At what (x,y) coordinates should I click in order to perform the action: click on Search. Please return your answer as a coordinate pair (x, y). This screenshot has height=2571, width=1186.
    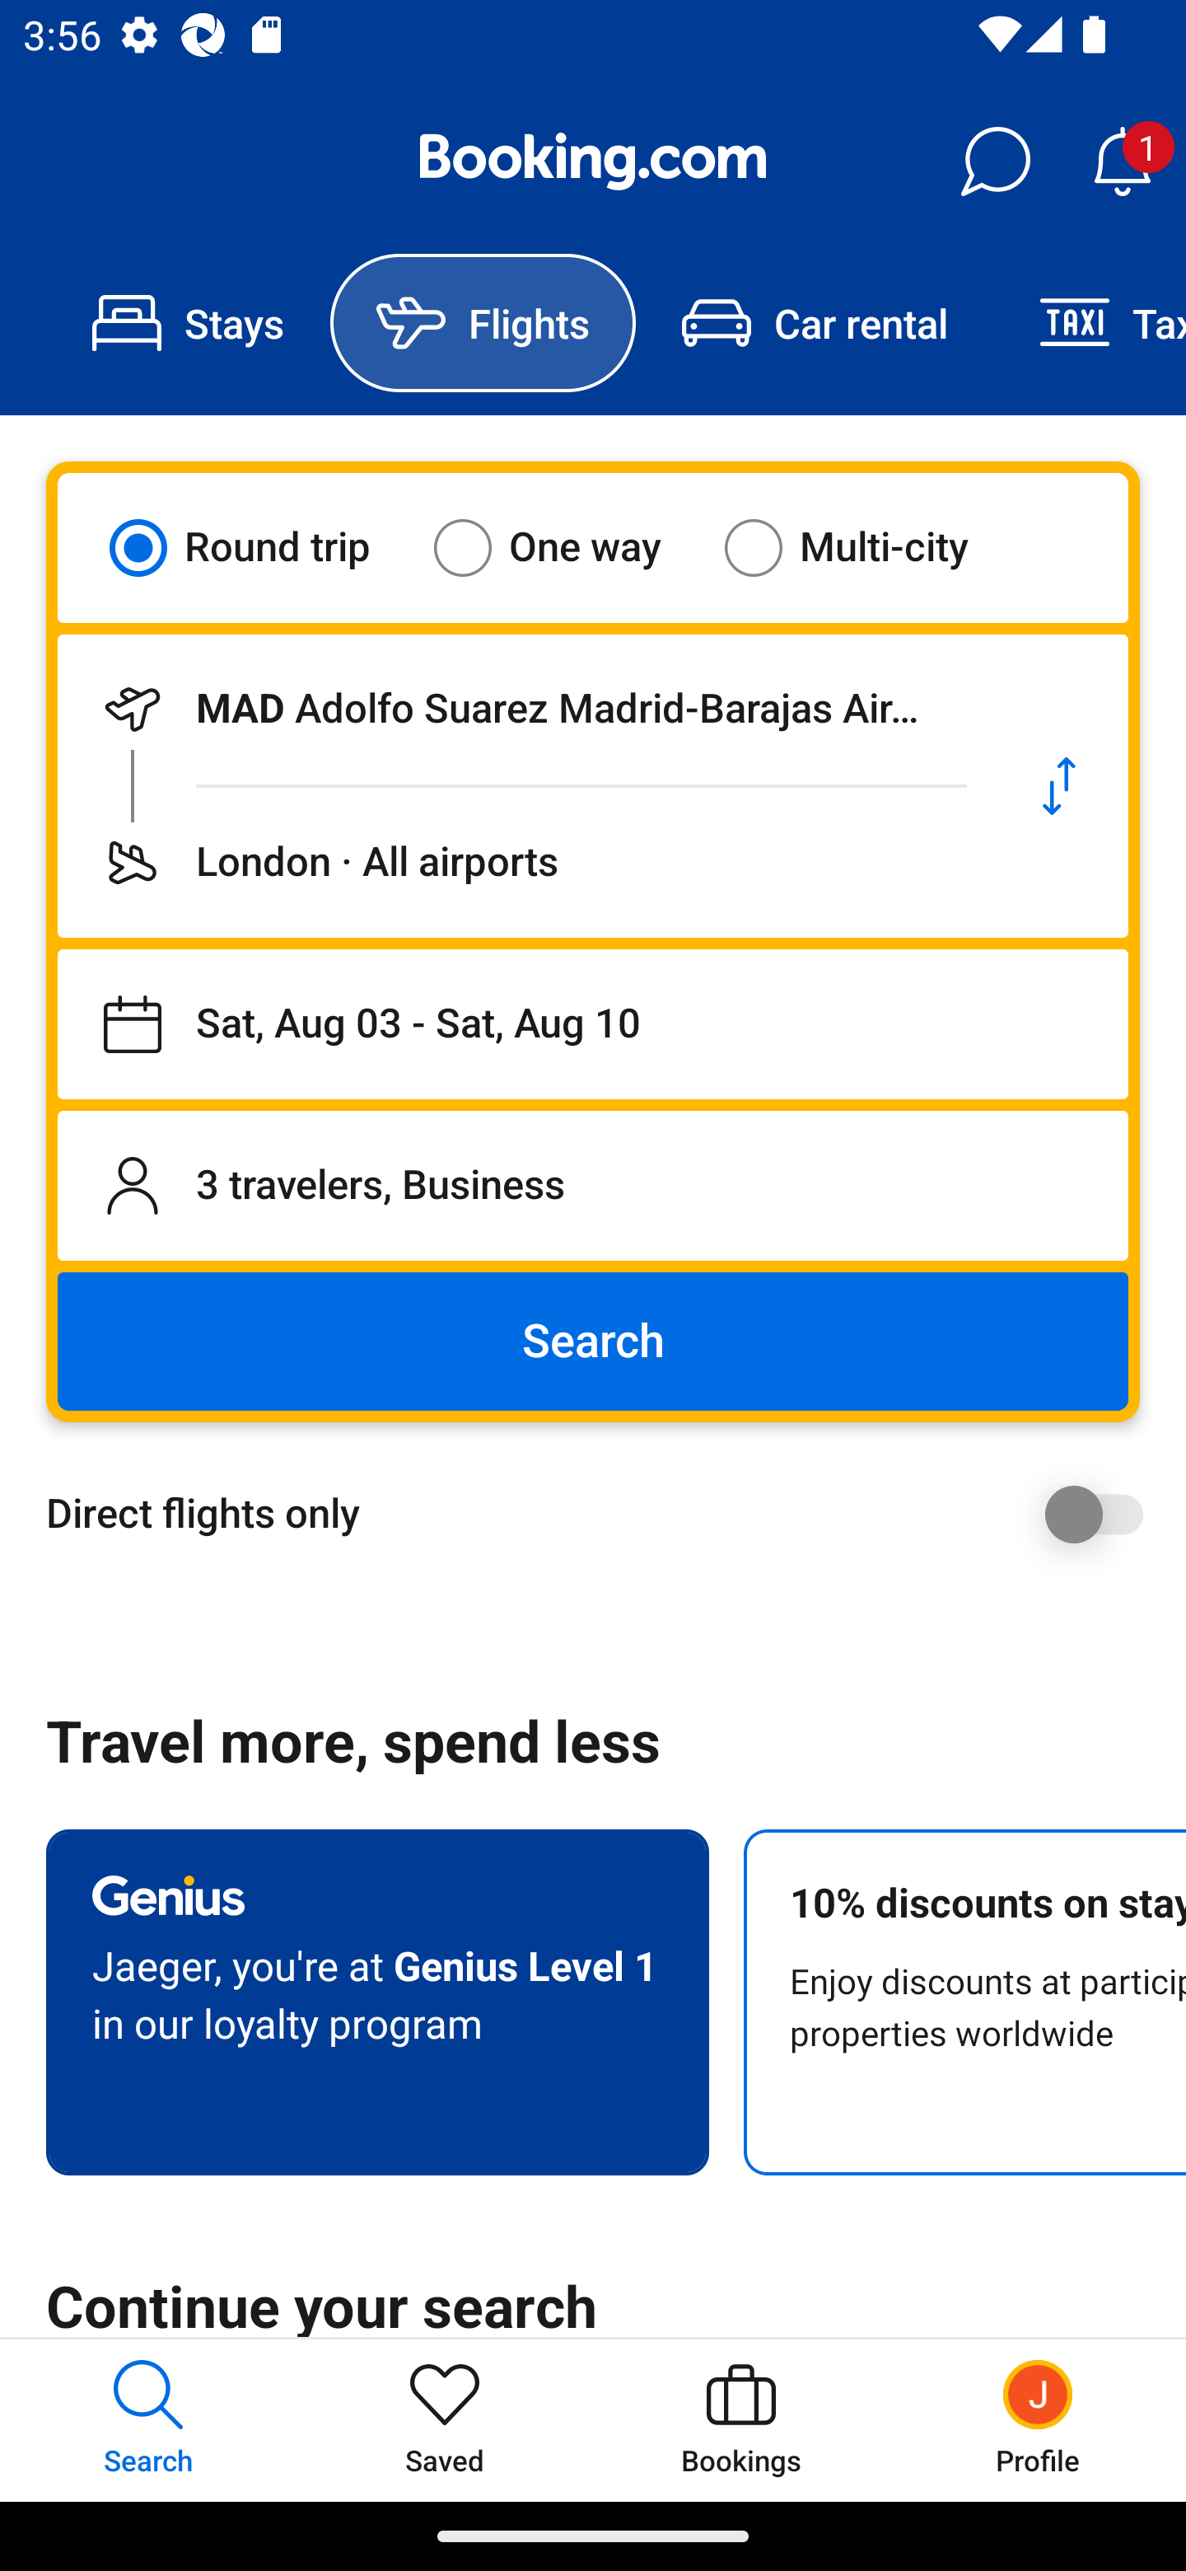
    Looking at the image, I should click on (593, 1342).